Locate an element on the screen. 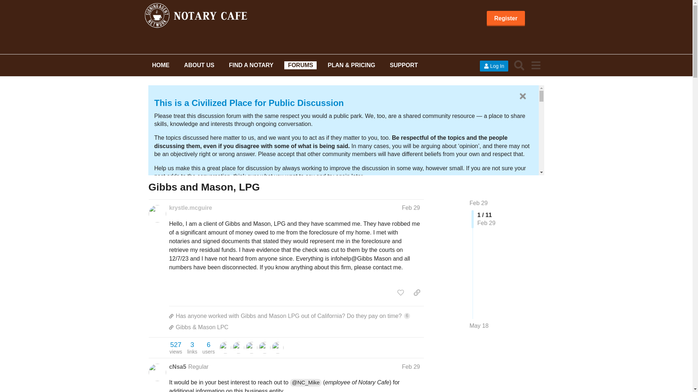  FORUMS is located at coordinates (300, 65).